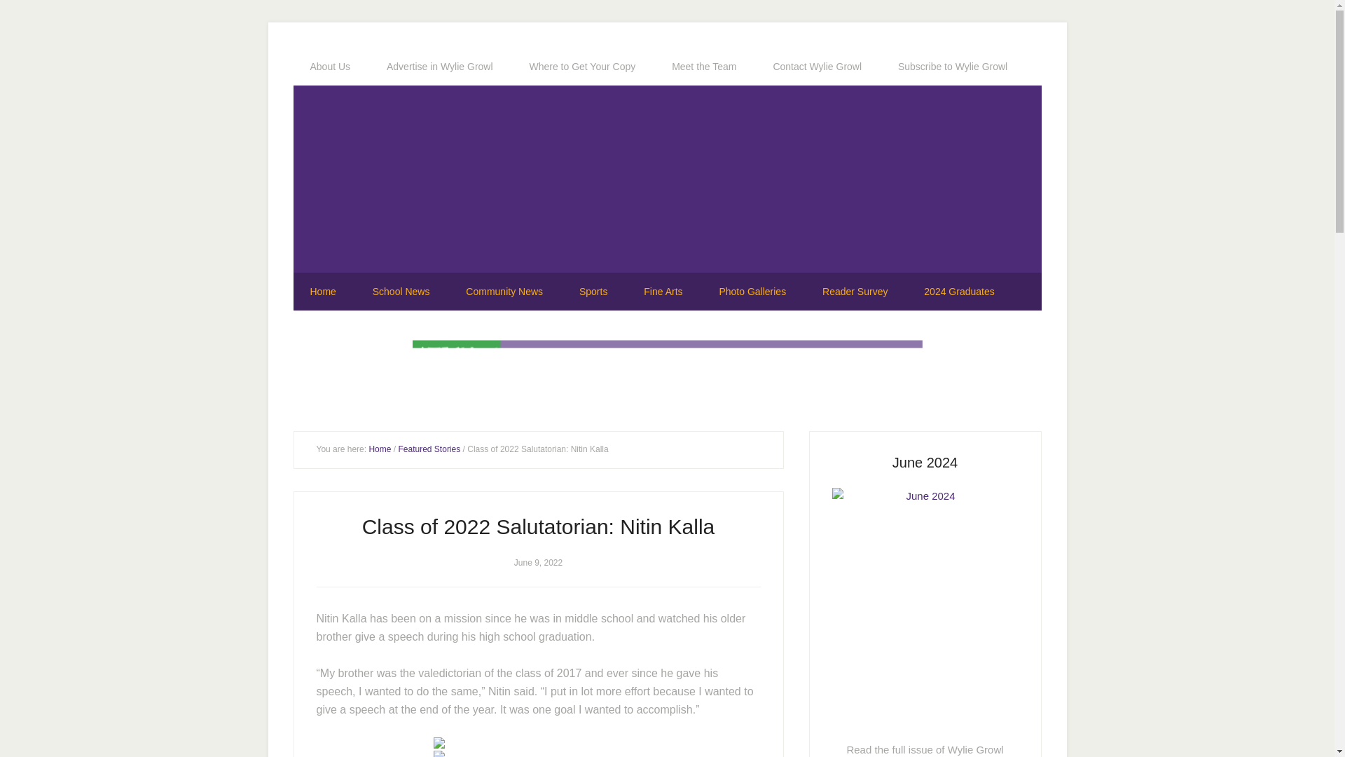 This screenshot has height=757, width=1345. What do you see at coordinates (752, 291) in the screenshot?
I see `Photo Galleries` at bounding box center [752, 291].